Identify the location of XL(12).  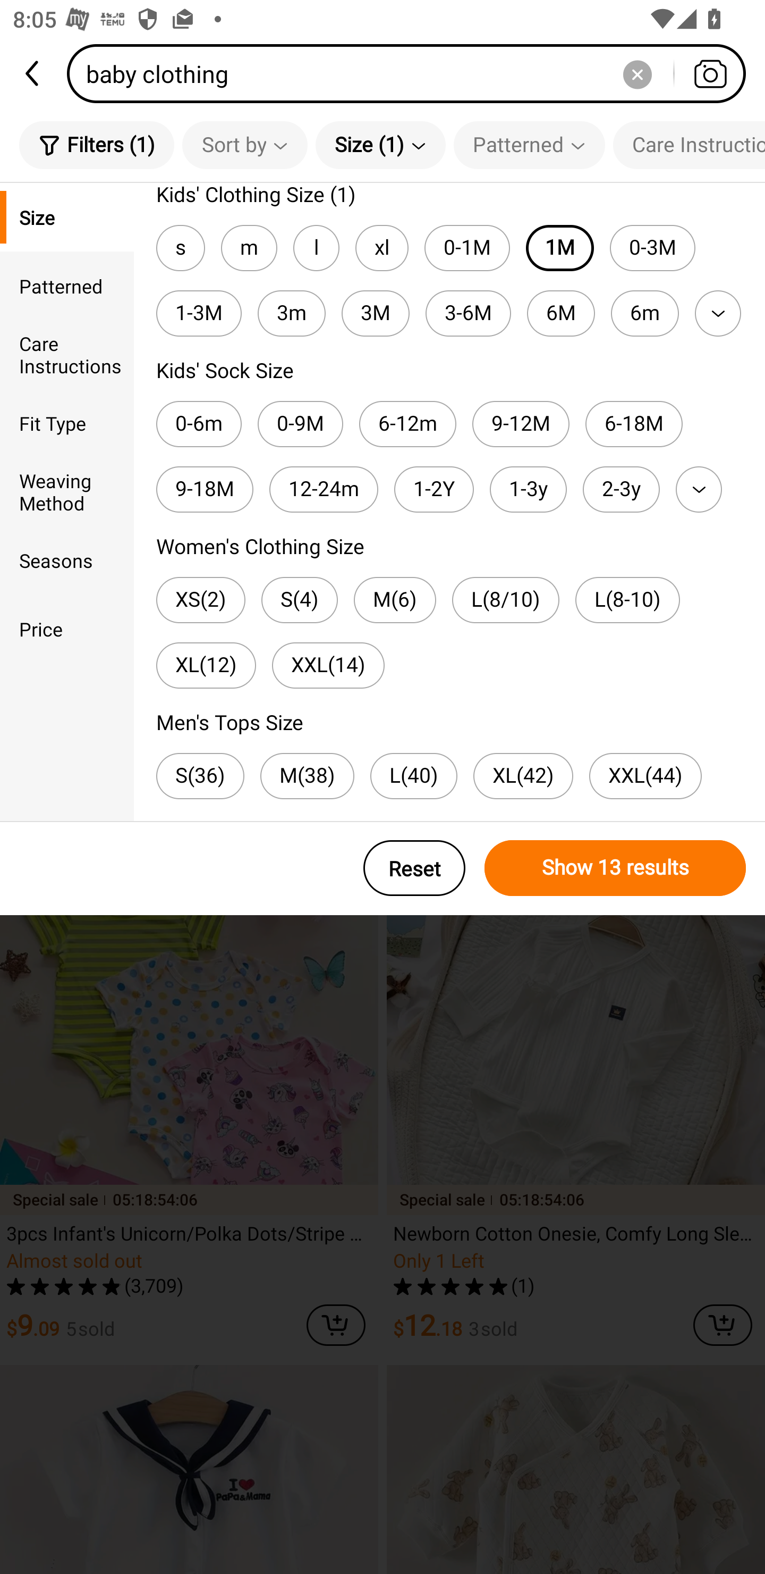
(206, 666).